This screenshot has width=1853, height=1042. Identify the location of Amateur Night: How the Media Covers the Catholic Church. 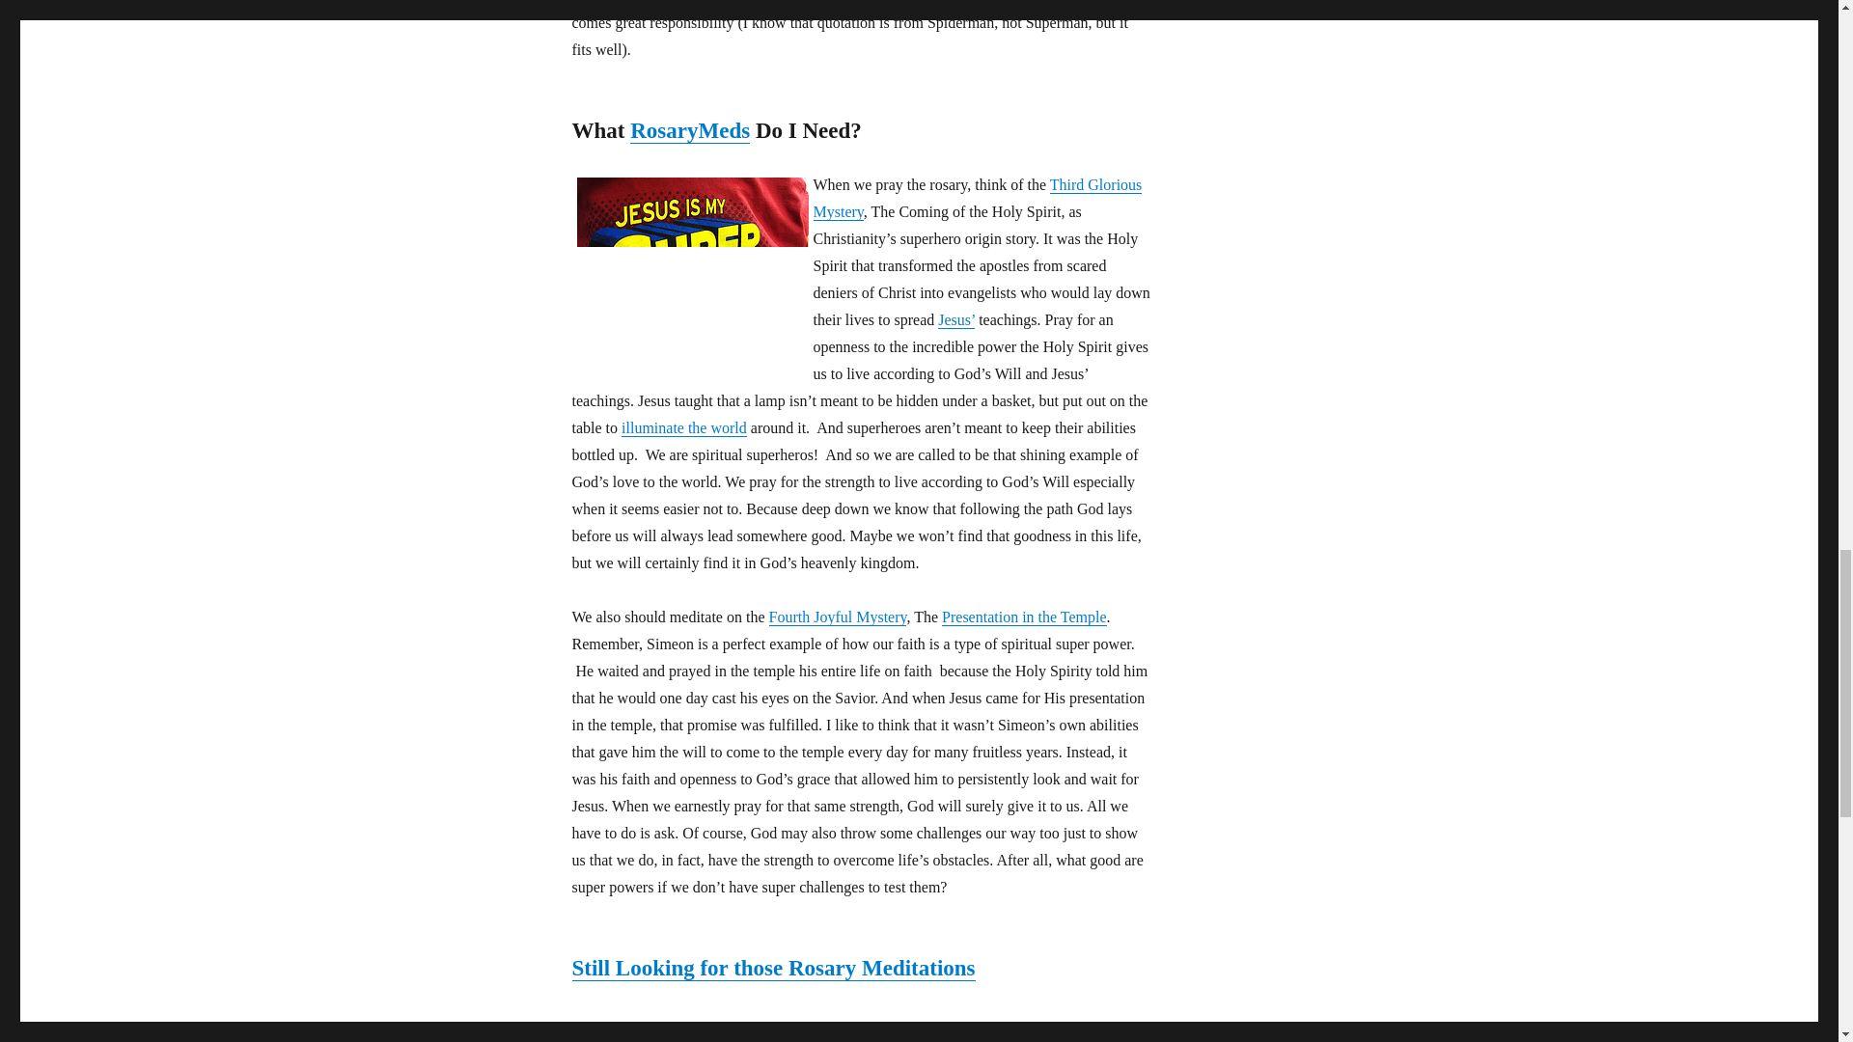
(977, 197).